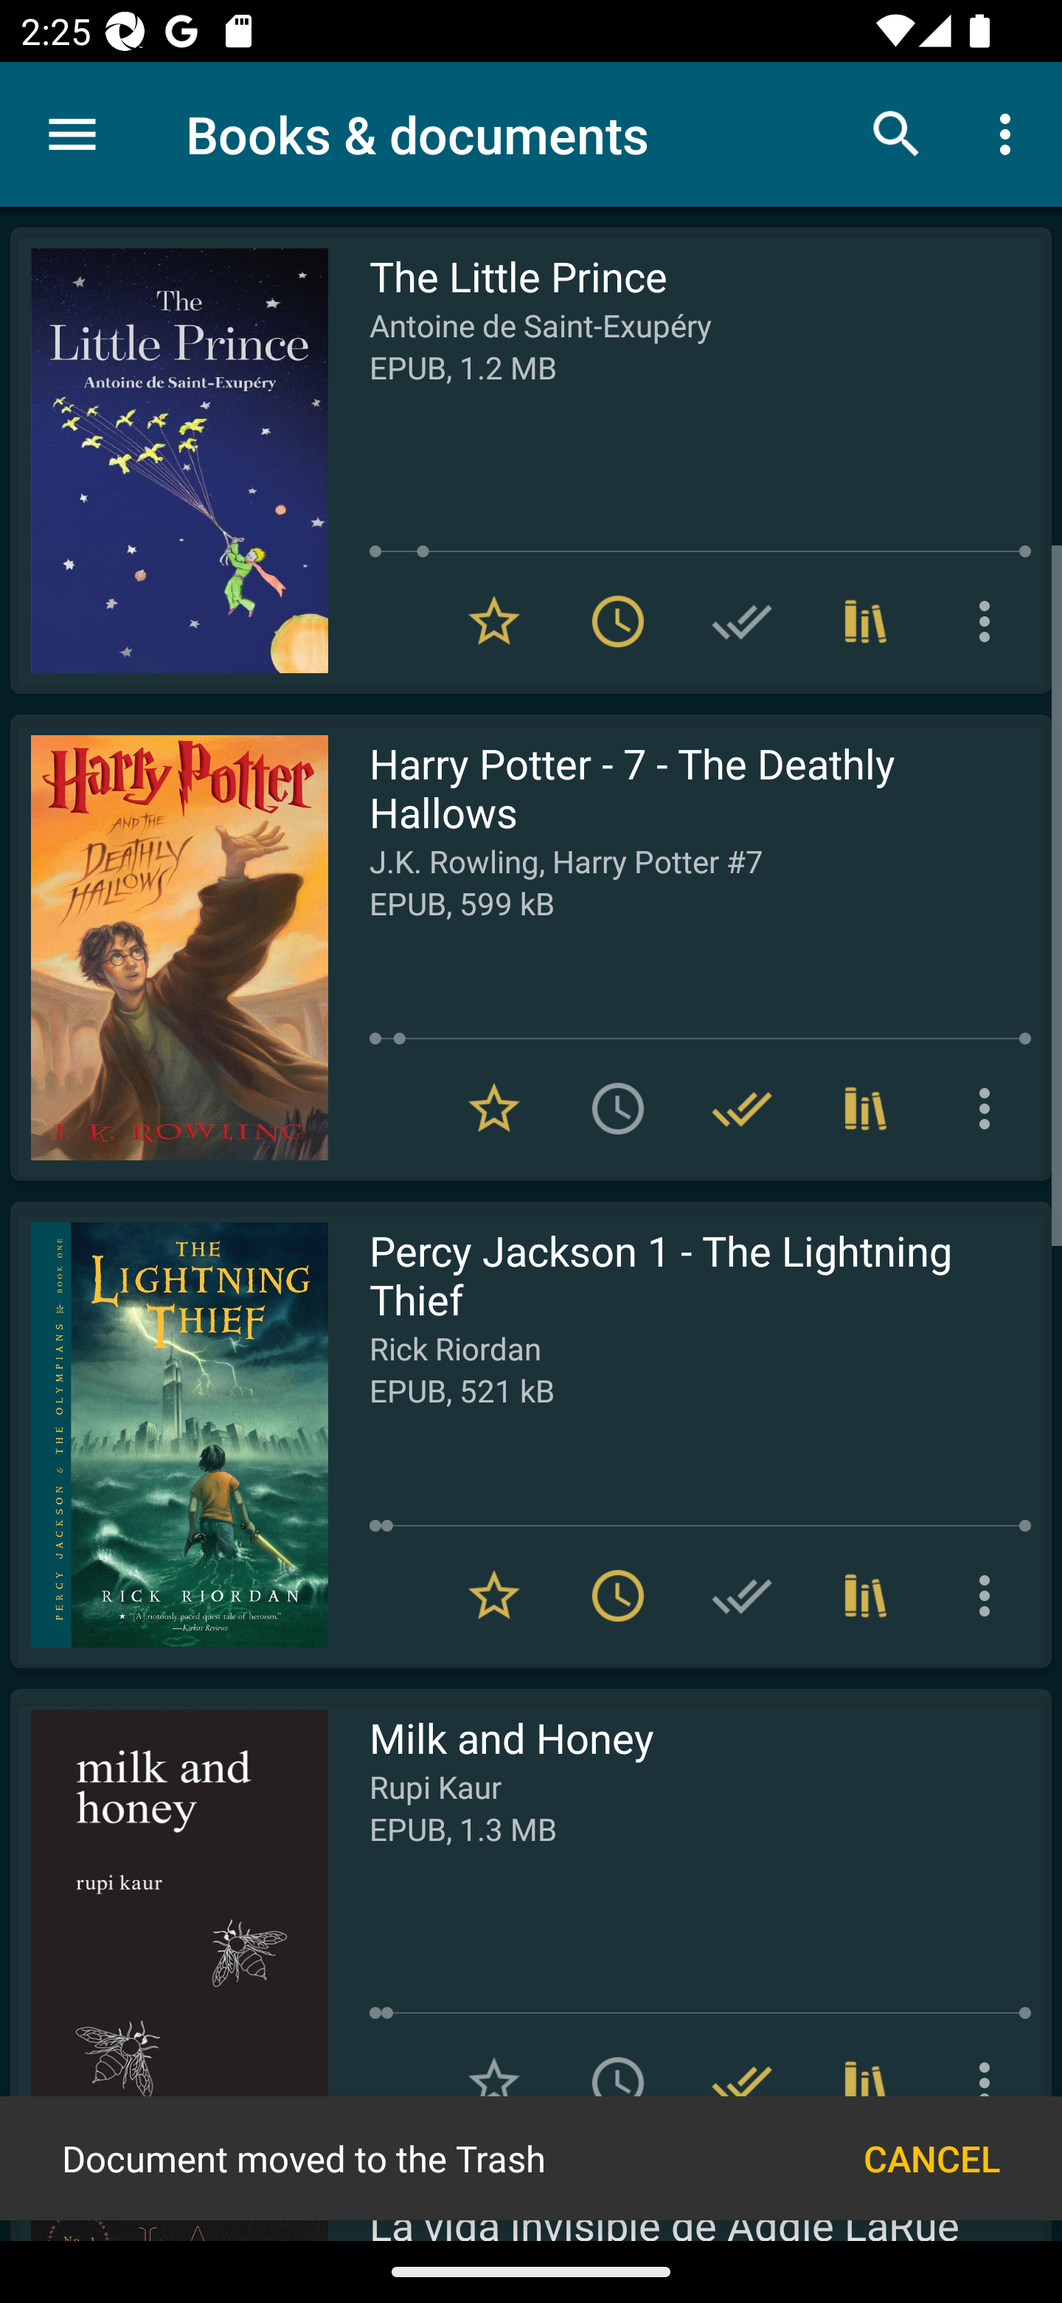  What do you see at coordinates (494, 1107) in the screenshot?
I see `Remove from Favorites` at bounding box center [494, 1107].